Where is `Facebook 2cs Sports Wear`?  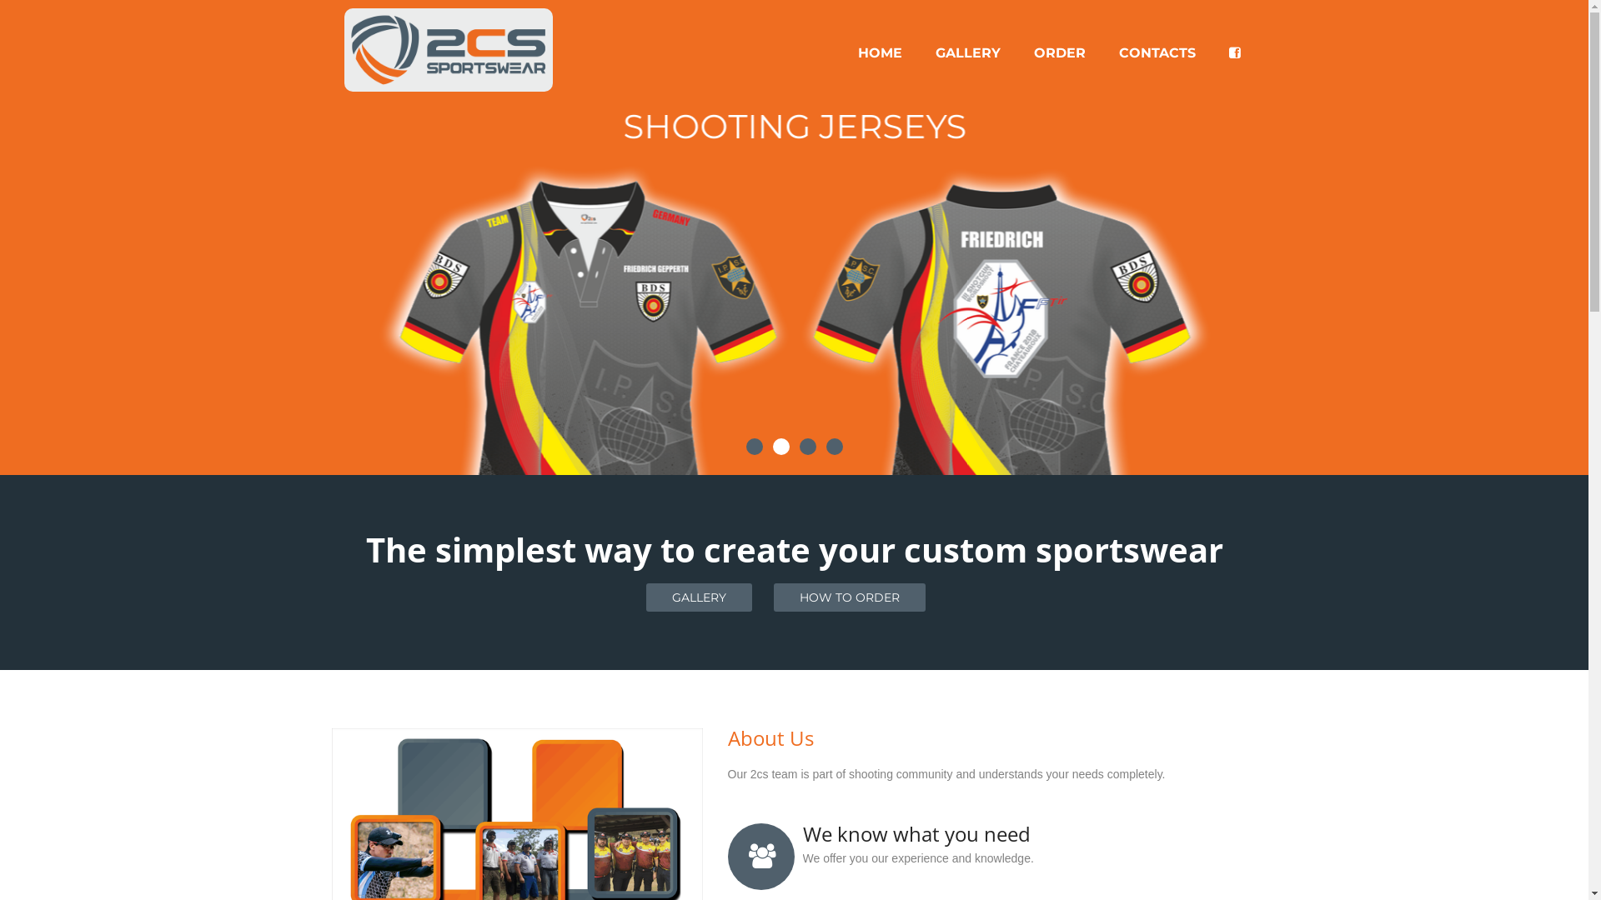 Facebook 2cs Sports Wear is located at coordinates (1235, 37).